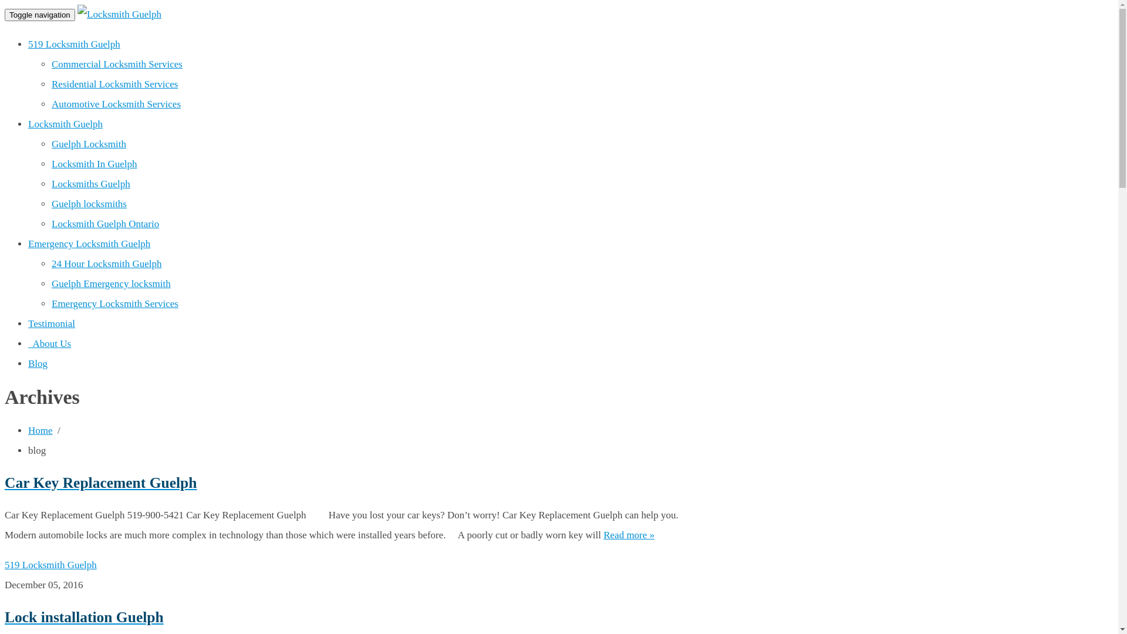 The image size is (1127, 634). What do you see at coordinates (89, 204) in the screenshot?
I see `Guelph locksmiths` at bounding box center [89, 204].